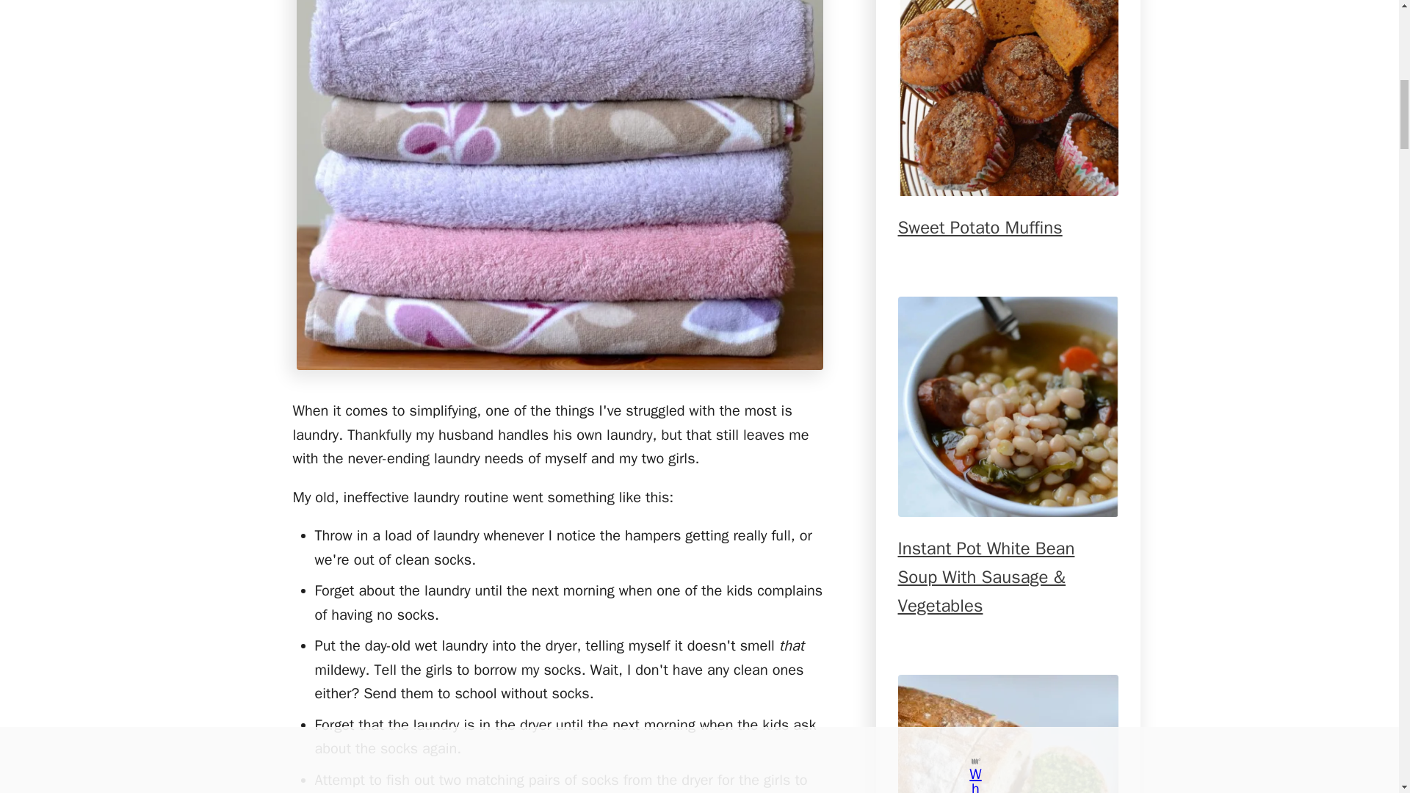  I want to click on Sweet Potato Muffins, so click(1008, 98).